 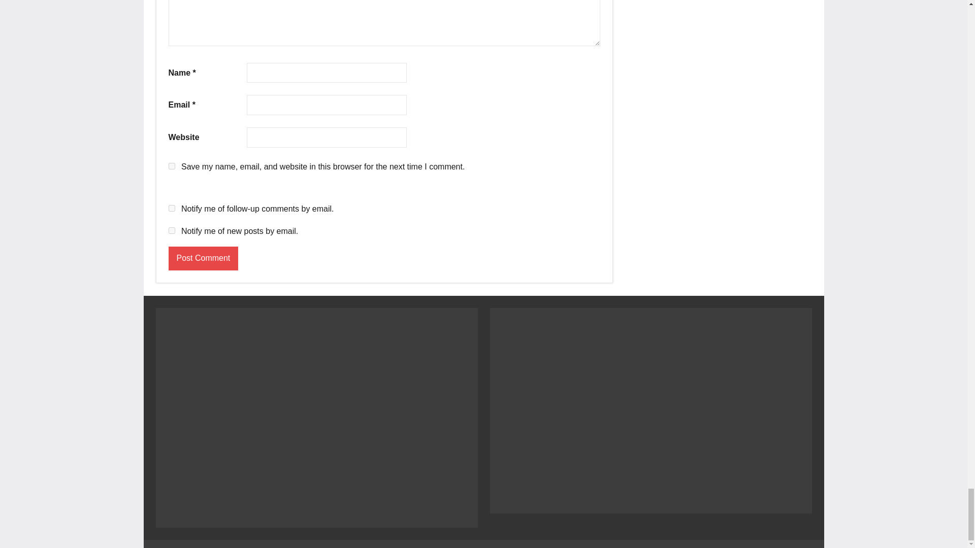 What do you see at coordinates (204, 259) in the screenshot?
I see `Post Comment` at bounding box center [204, 259].